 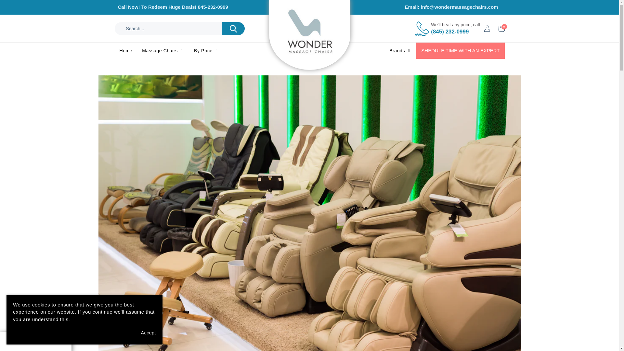 What do you see at coordinates (19, 7) in the screenshot?
I see `Skip to content` at bounding box center [19, 7].